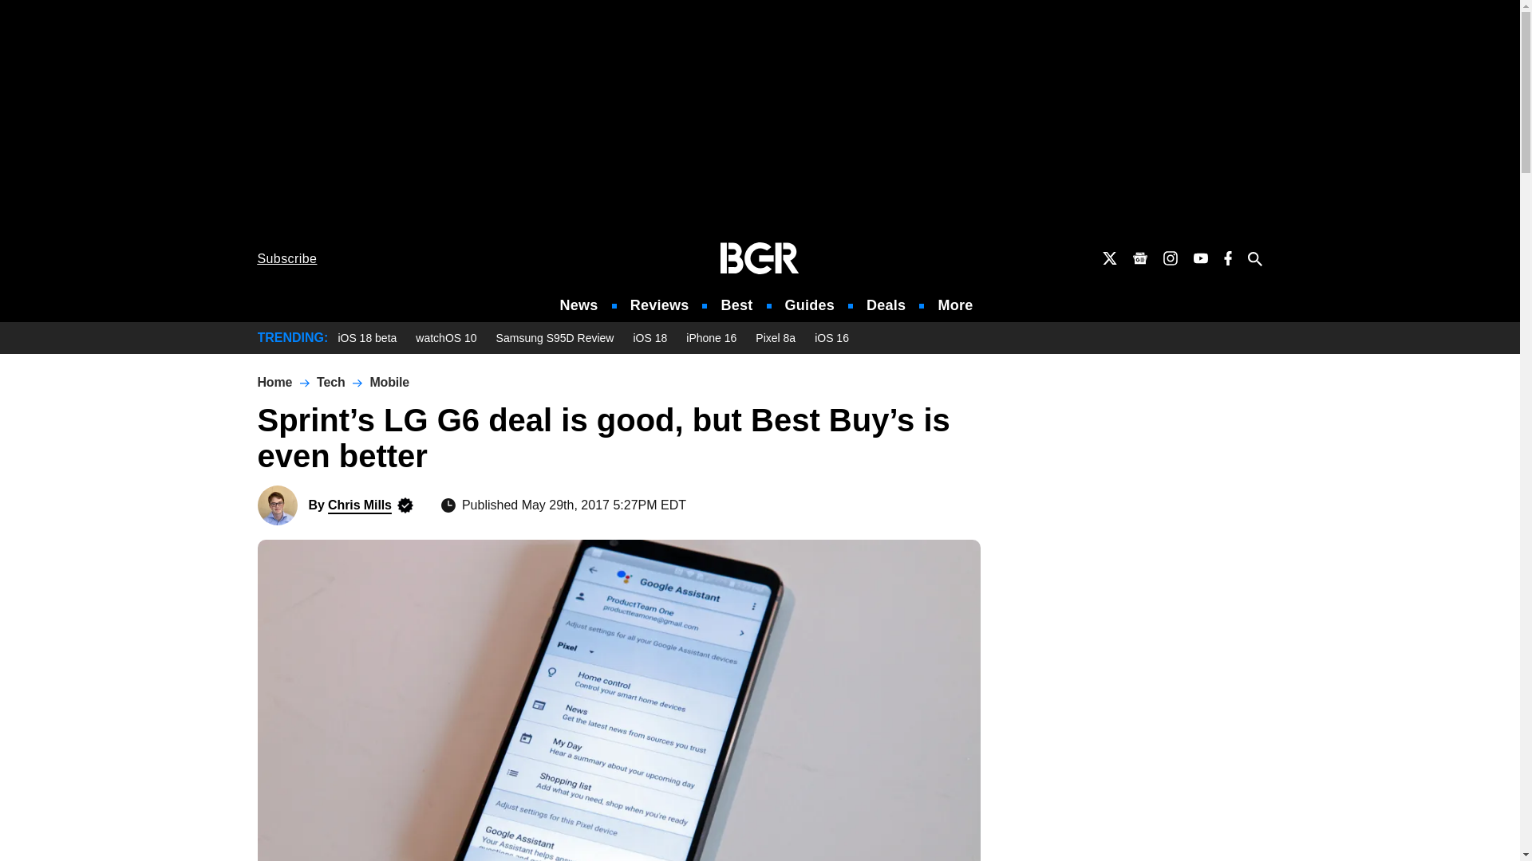 Image resolution: width=1532 pixels, height=861 pixels. What do you see at coordinates (359, 505) in the screenshot?
I see `Posts by Chris Mills` at bounding box center [359, 505].